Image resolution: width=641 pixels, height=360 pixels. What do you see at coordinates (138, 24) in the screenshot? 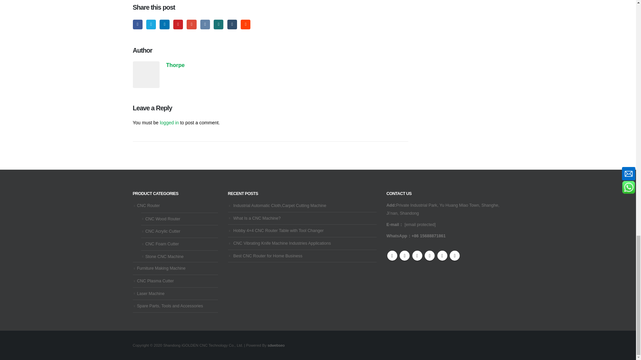
I see `Facebook` at bounding box center [138, 24].